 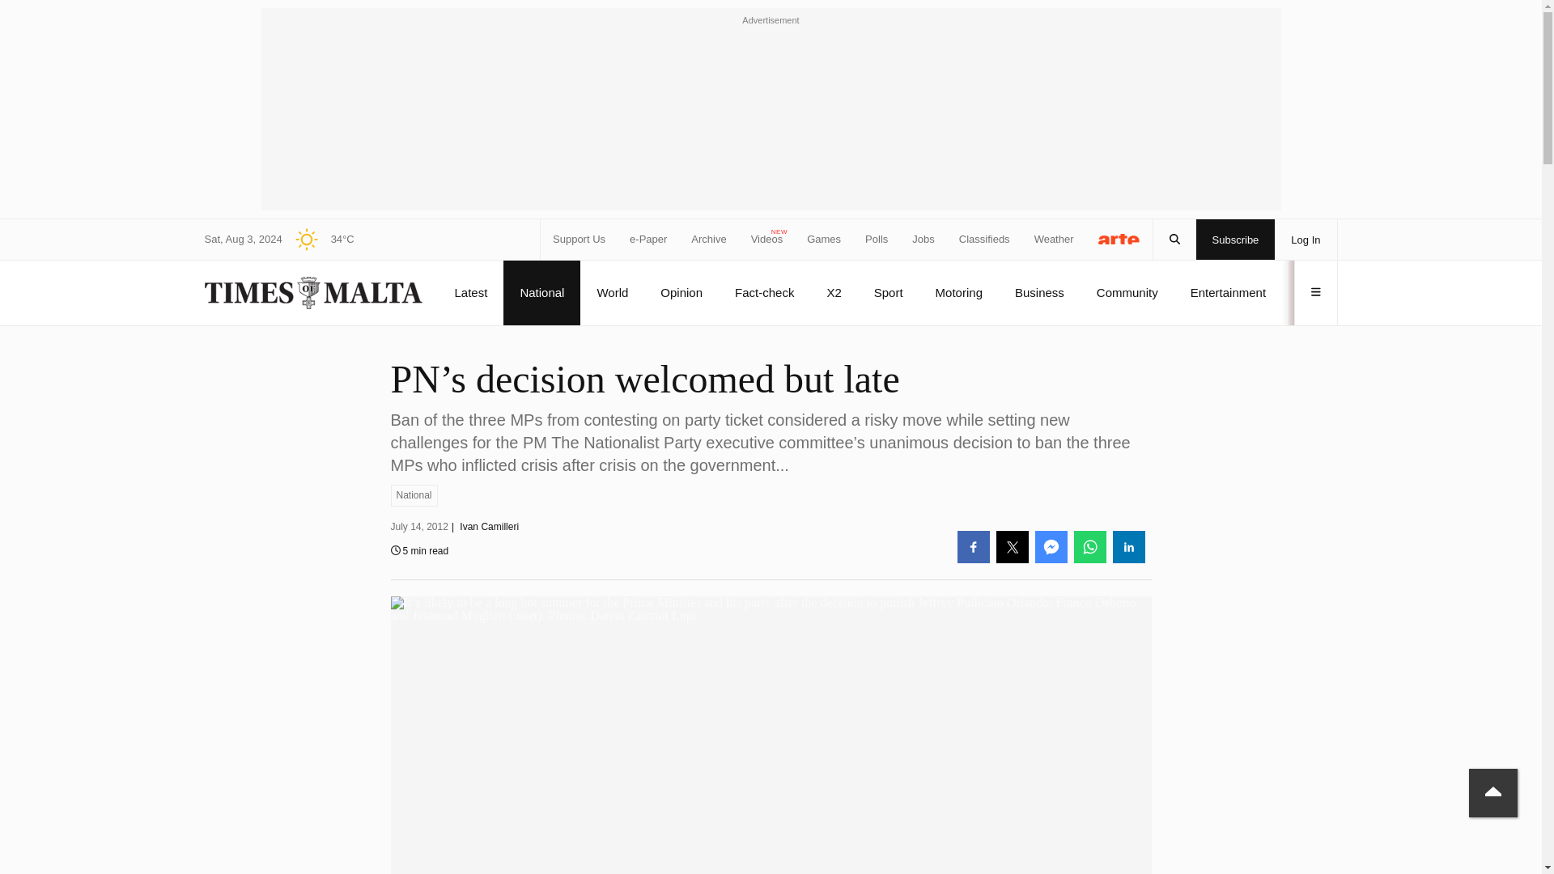 What do you see at coordinates (489, 526) in the screenshot?
I see `Ivan Camilleri` at bounding box center [489, 526].